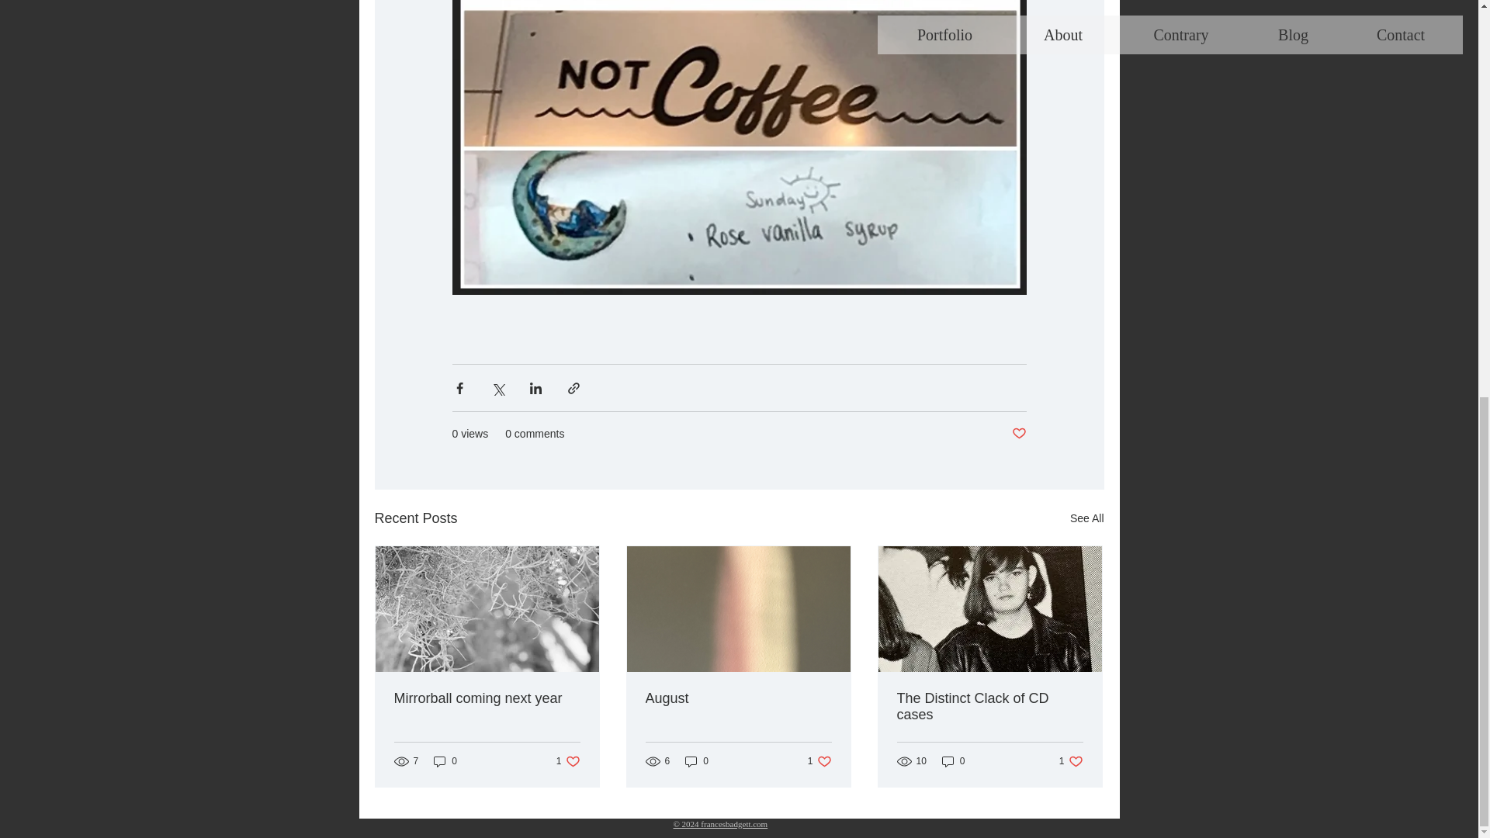 This screenshot has height=838, width=1490. I want to click on 0, so click(568, 762).